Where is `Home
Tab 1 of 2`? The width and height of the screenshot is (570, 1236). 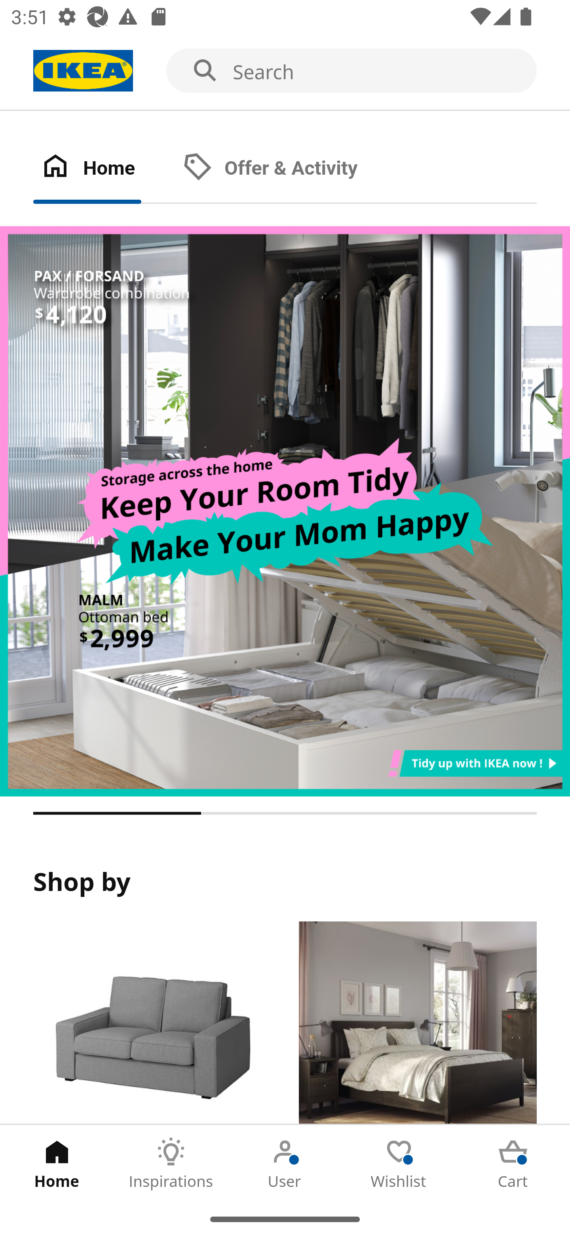
Home
Tab 1 of 2 is located at coordinates (104, 168).